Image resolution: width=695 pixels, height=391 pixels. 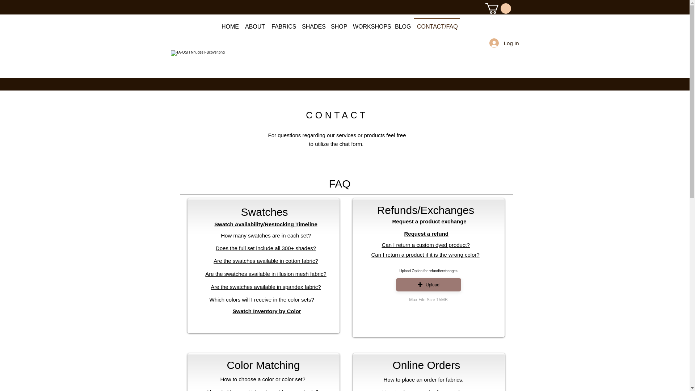 I want to click on Are the swatches available in spandex fabric?, so click(x=265, y=287).